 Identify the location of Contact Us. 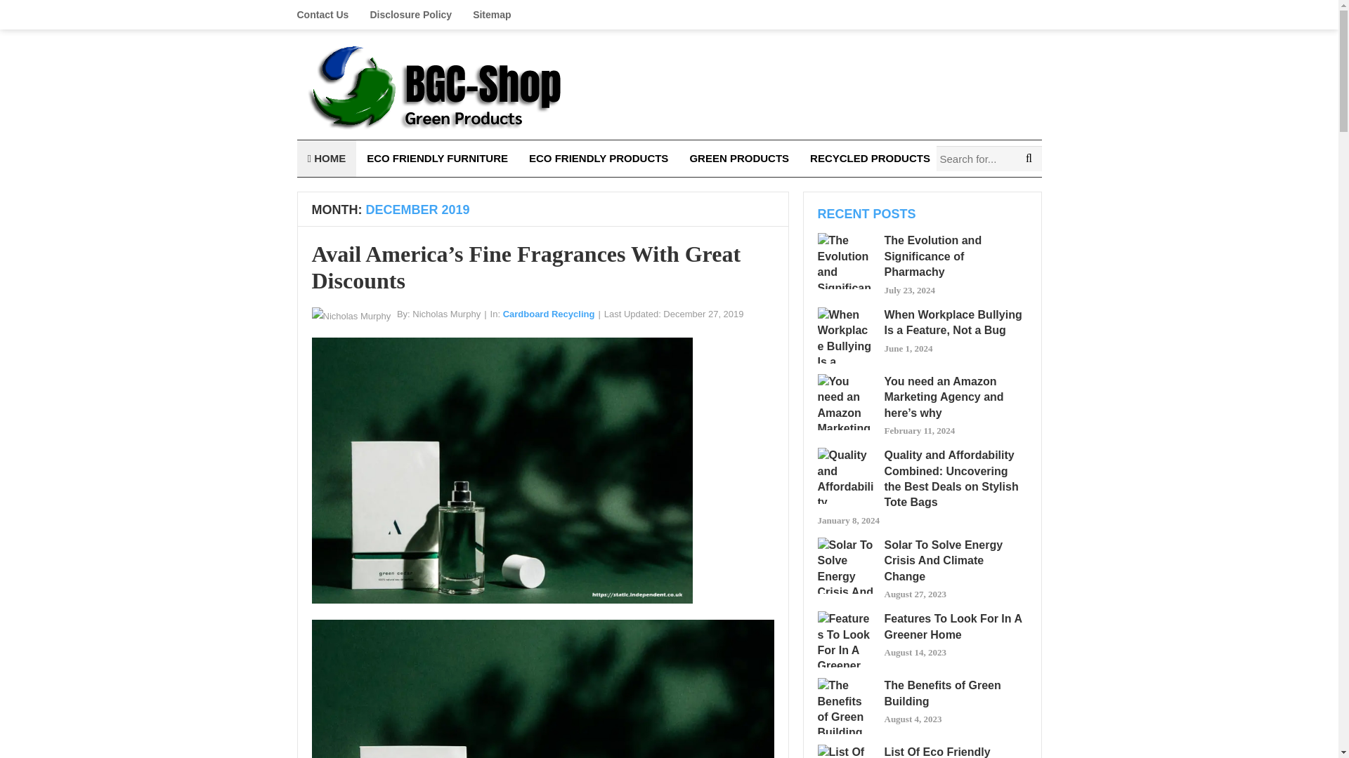
(327, 15).